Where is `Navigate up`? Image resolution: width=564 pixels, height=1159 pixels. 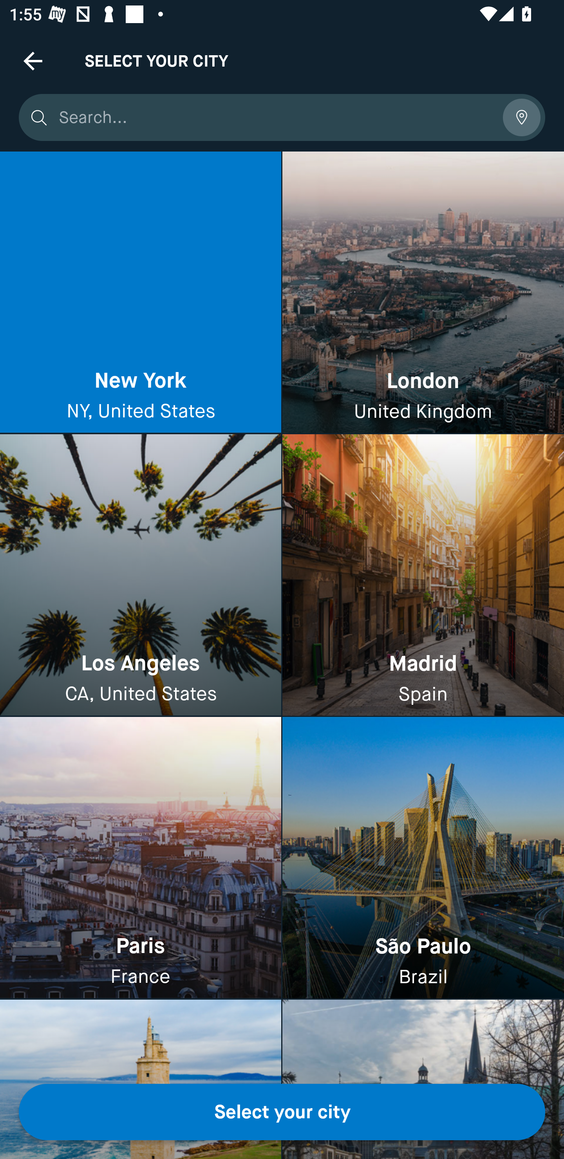
Navigate up is located at coordinates (33, 61).